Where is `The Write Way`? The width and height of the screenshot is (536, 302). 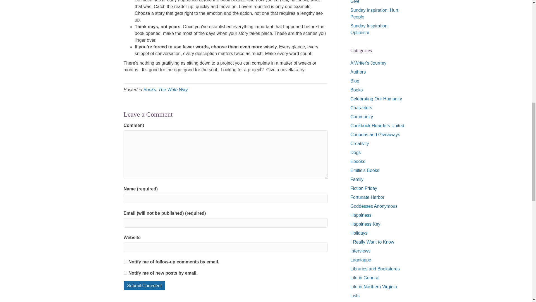 The Write Way is located at coordinates (173, 89).